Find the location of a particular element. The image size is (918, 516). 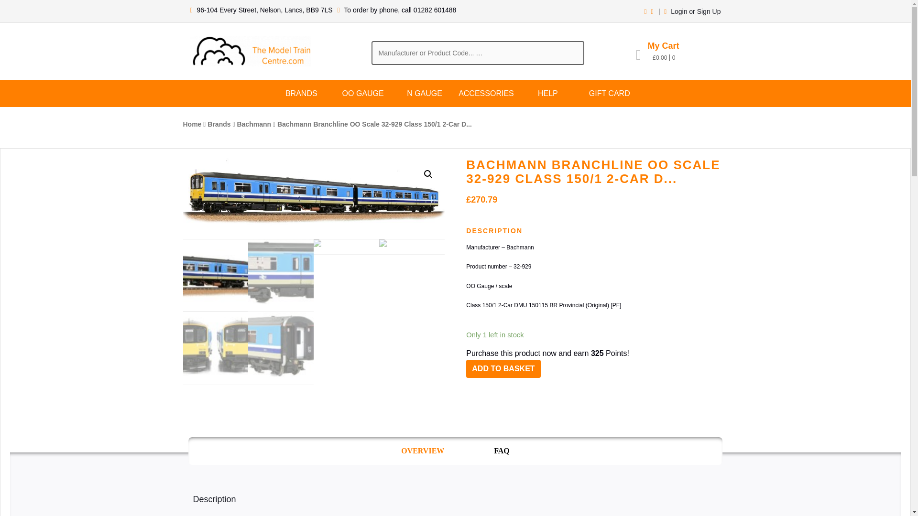

Login or Sign Up is located at coordinates (696, 11).